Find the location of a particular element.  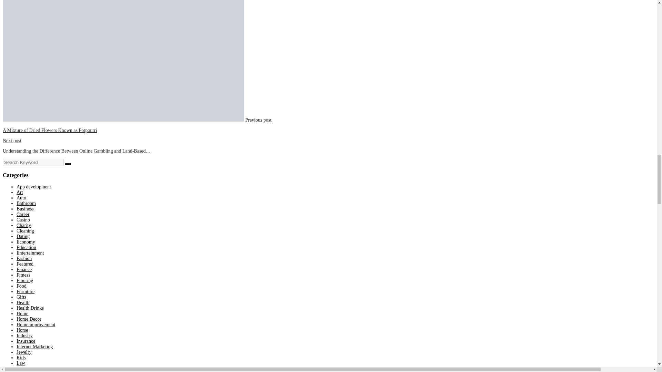

Charity is located at coordinates (24, 225).